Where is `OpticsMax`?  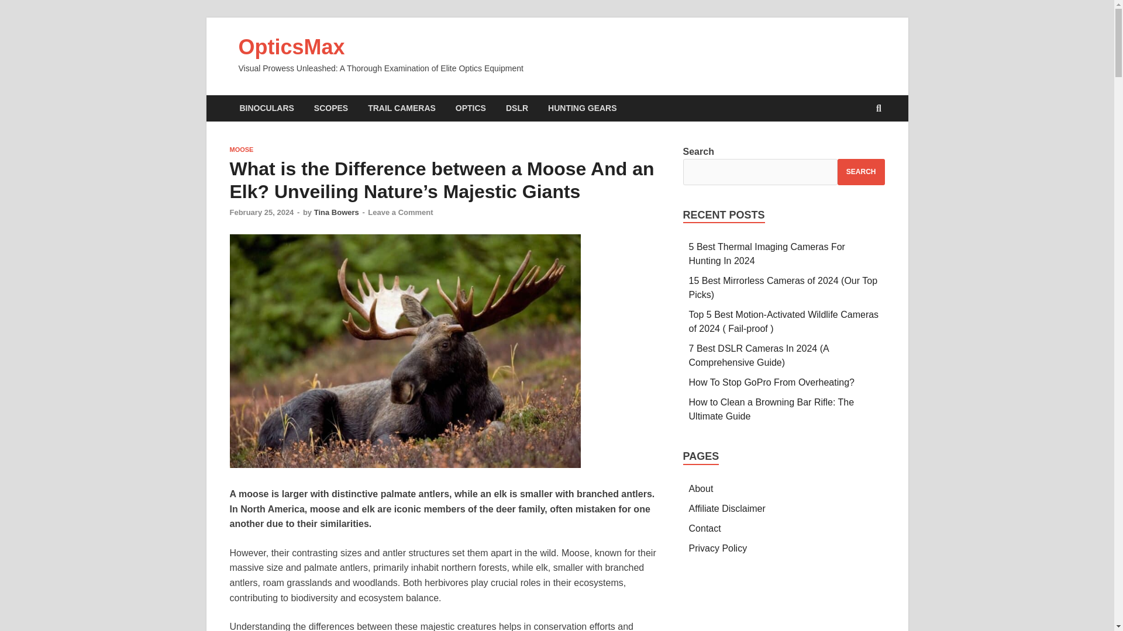
OpticsMax is located at coordinates (291, 47).